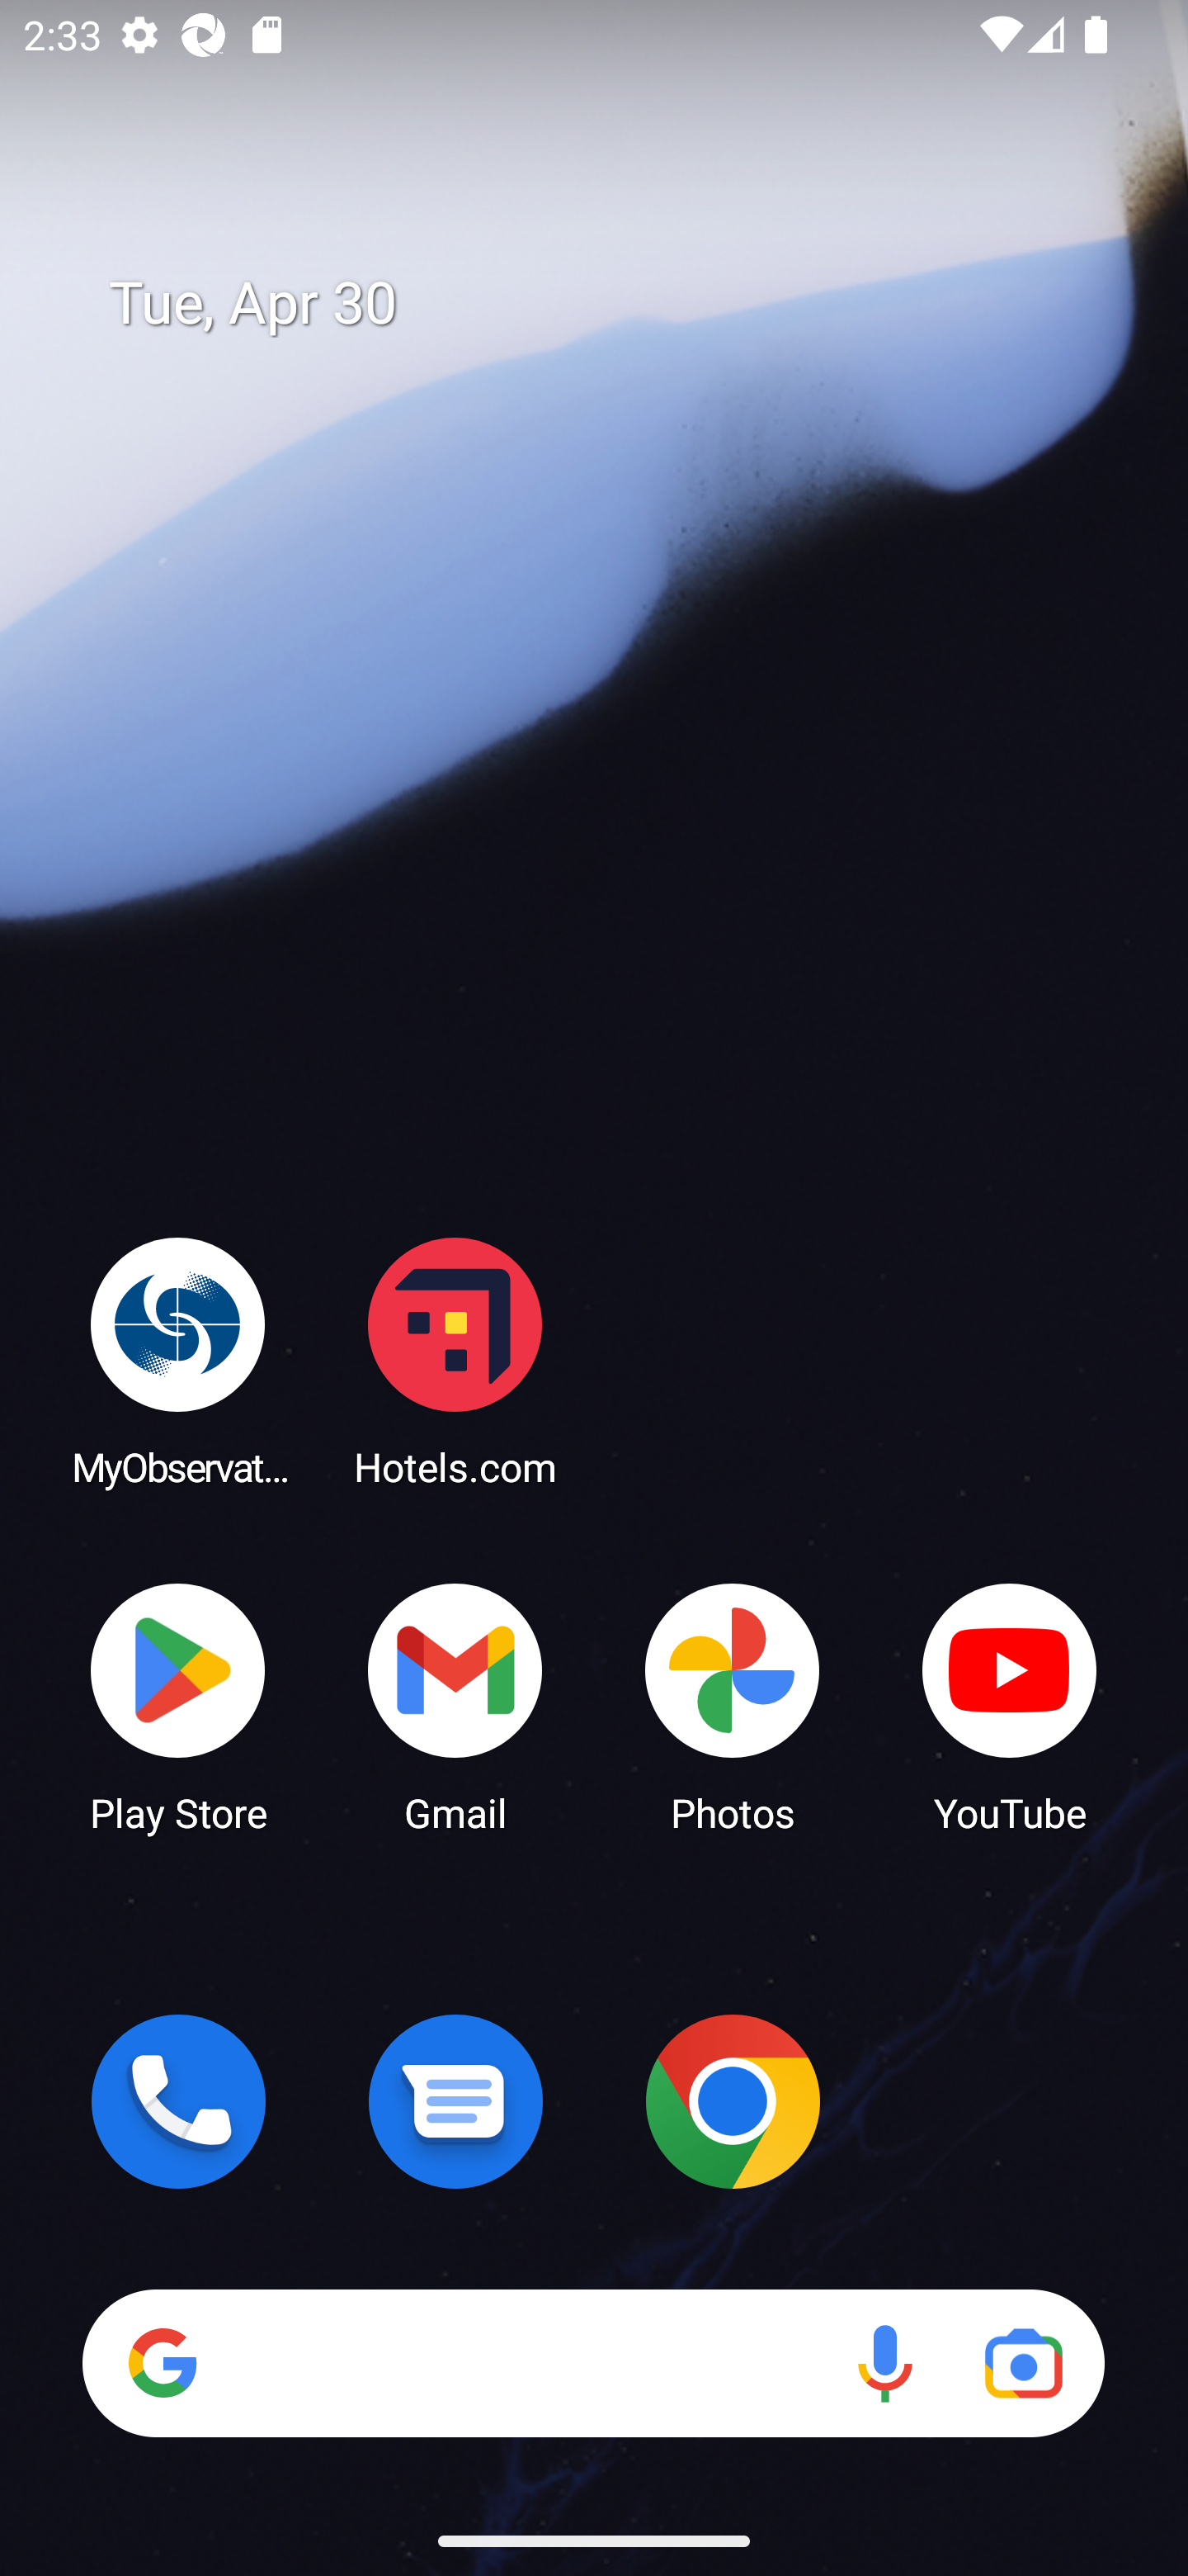 Image resolution: width=1188 pixels, height=2576 pixels. I want to click on Voice search, so click(884, 2363).